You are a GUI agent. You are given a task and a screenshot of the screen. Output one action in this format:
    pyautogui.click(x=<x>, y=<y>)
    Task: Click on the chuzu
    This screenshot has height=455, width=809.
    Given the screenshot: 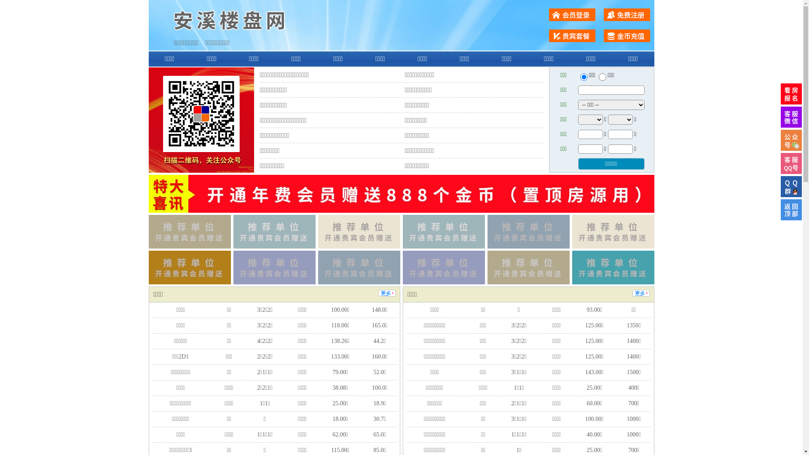 What is the action you would take?
    pyautogui.click(x=603, y=77)
    